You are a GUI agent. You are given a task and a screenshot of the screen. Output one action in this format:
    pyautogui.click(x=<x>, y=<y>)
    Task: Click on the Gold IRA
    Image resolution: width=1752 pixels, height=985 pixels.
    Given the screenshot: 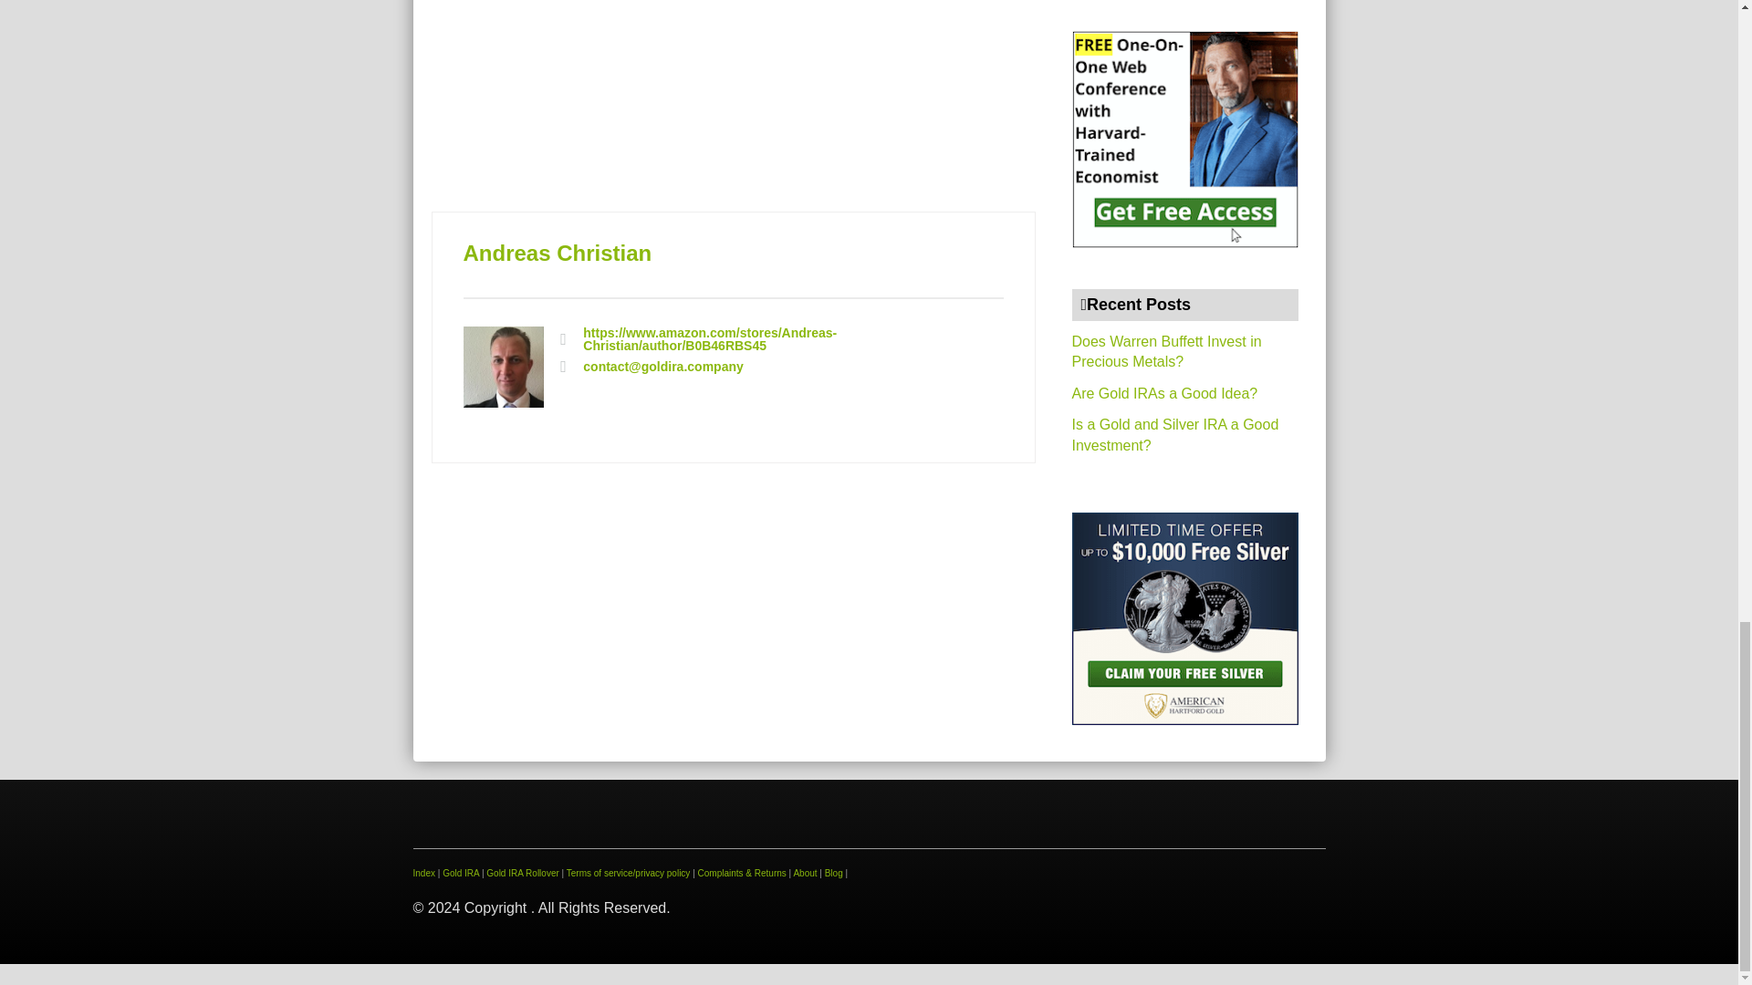 What is the action you would take?
    pyautogui.click(x=460, y=873)
    